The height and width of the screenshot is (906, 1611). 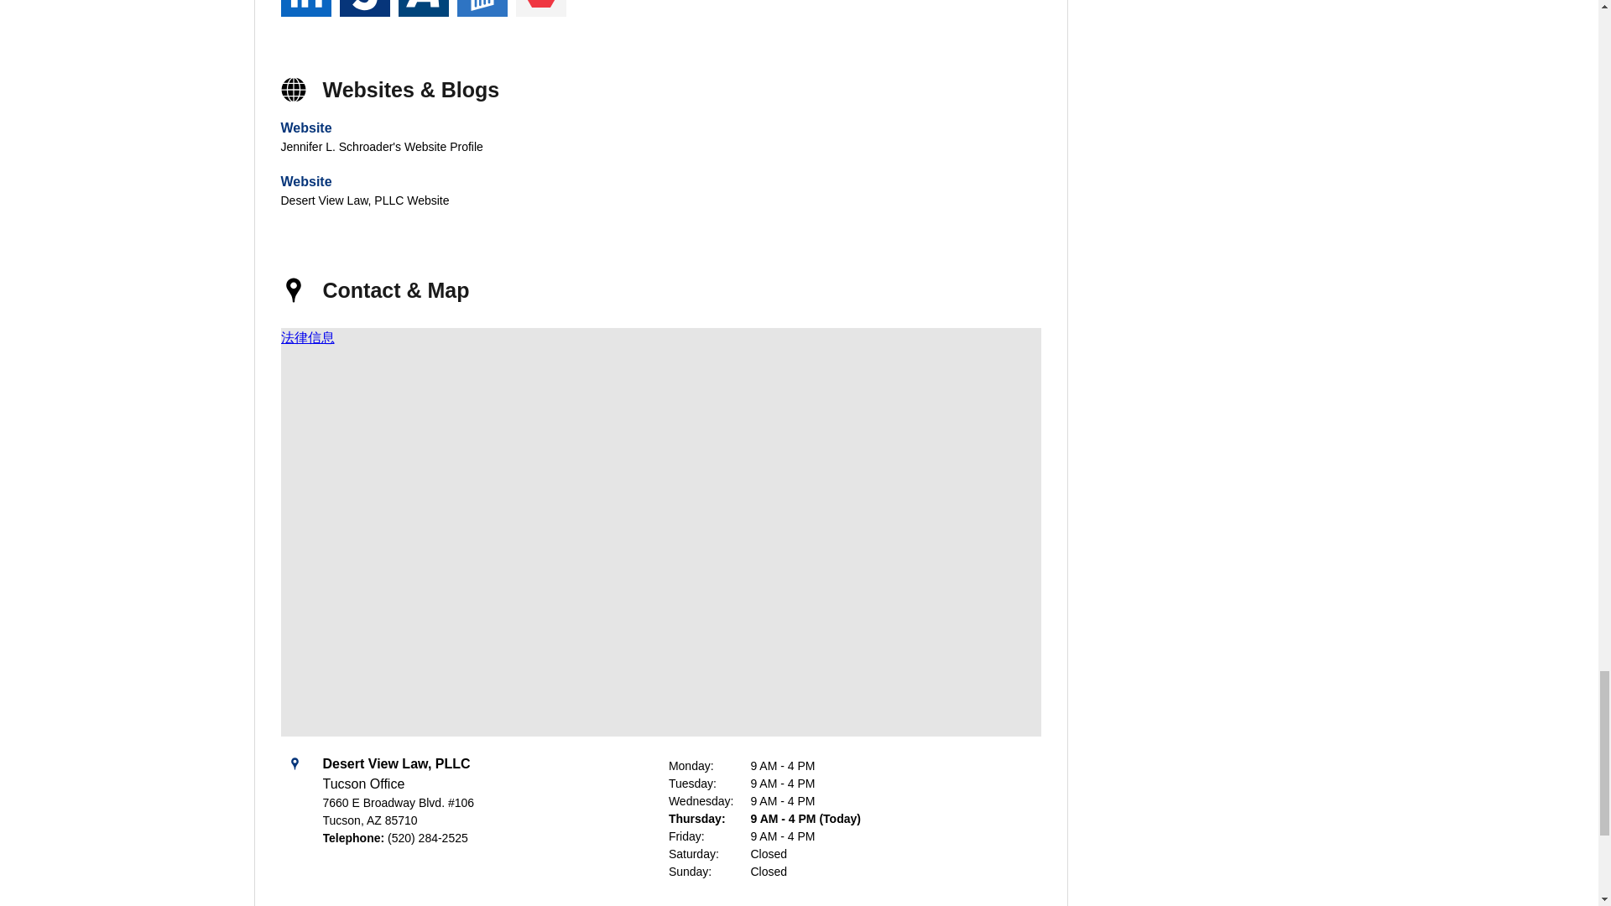 I want to click on Jennifer L. Schroader on LinkedIn, so click(x=305, y=8).